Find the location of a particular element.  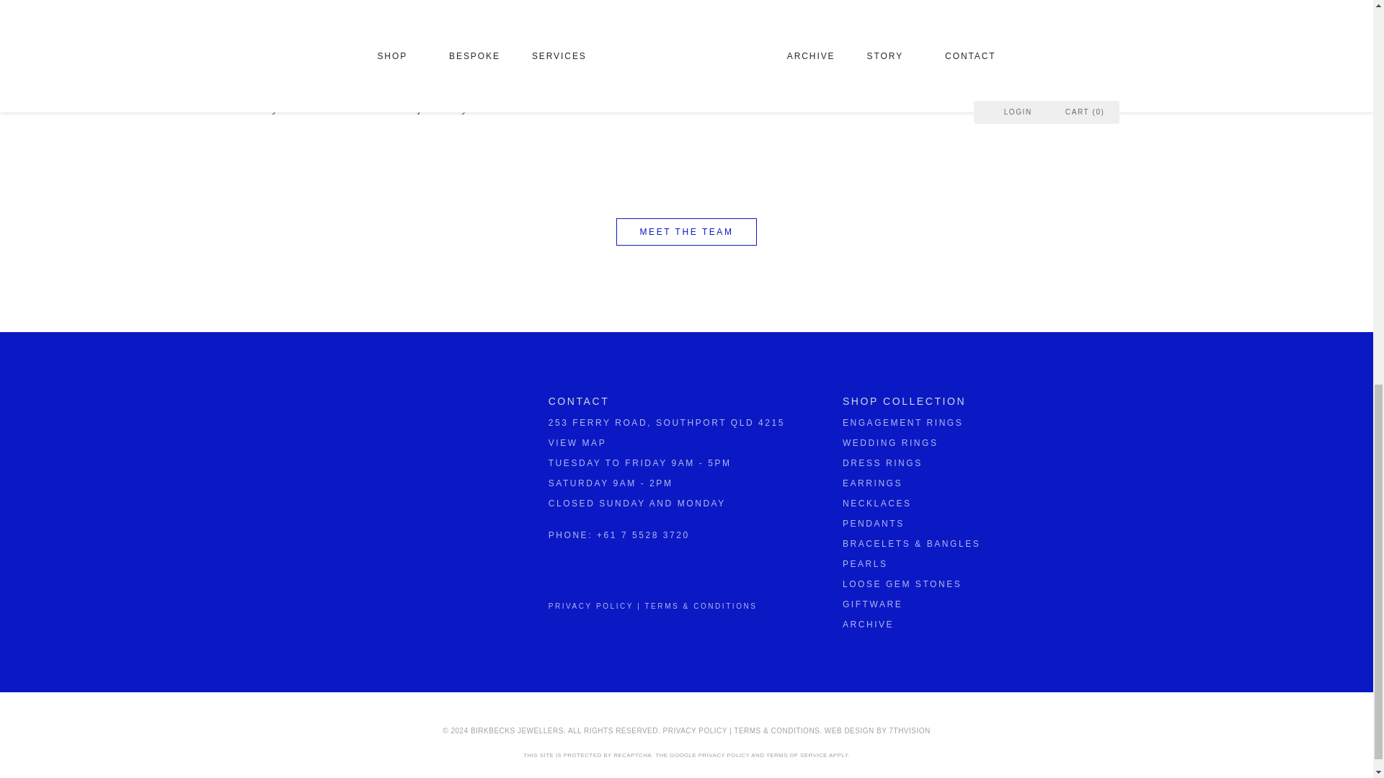

WEDDING RINGS is located at coordinates (890, 443).